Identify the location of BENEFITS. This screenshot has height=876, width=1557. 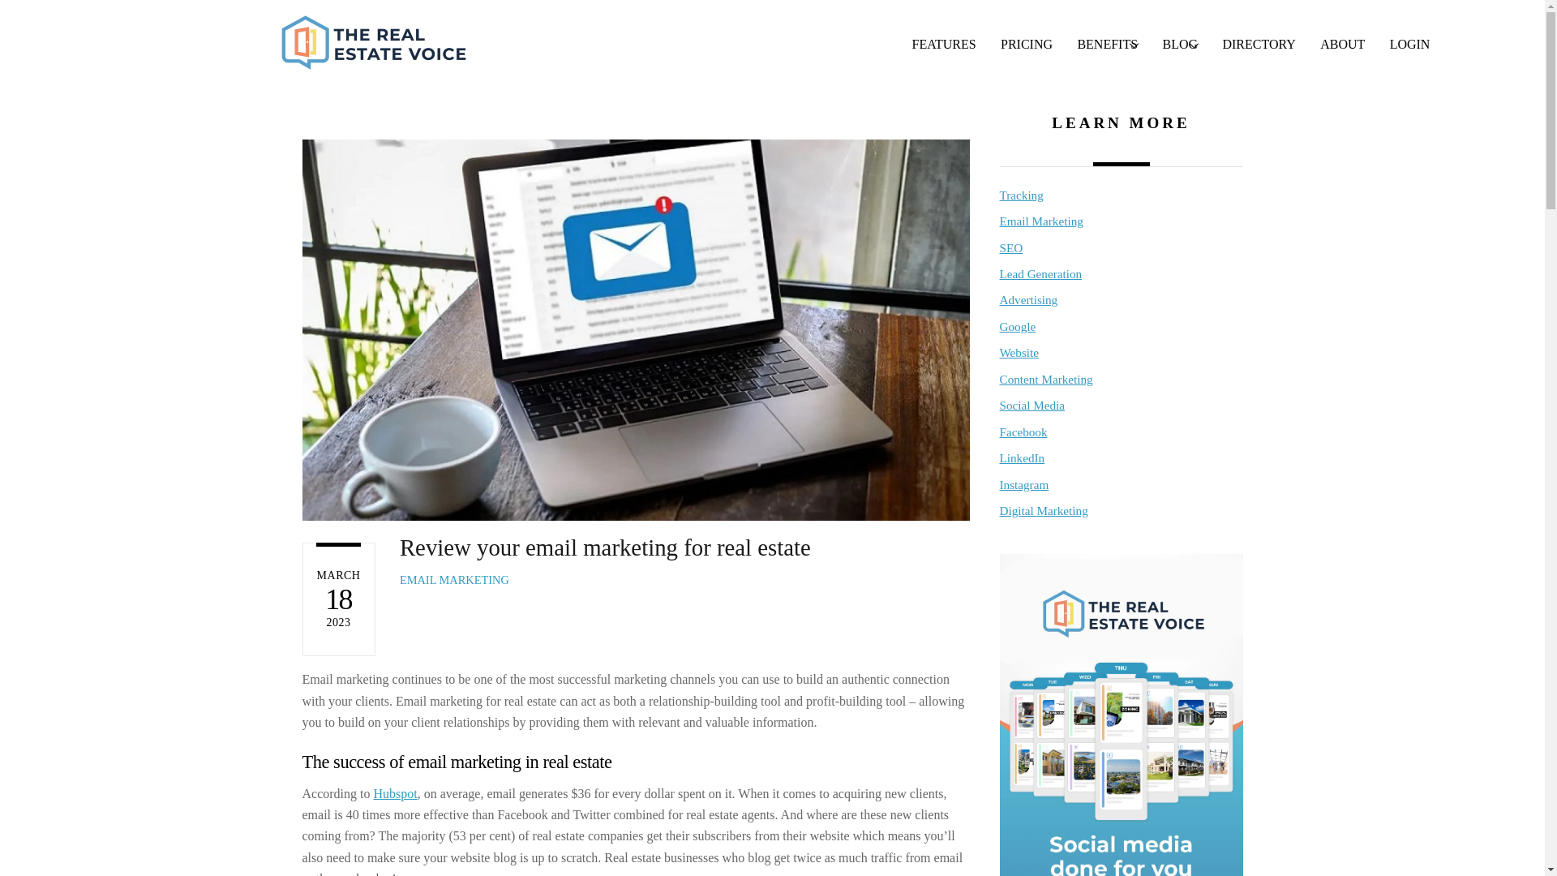
(1040, 221).